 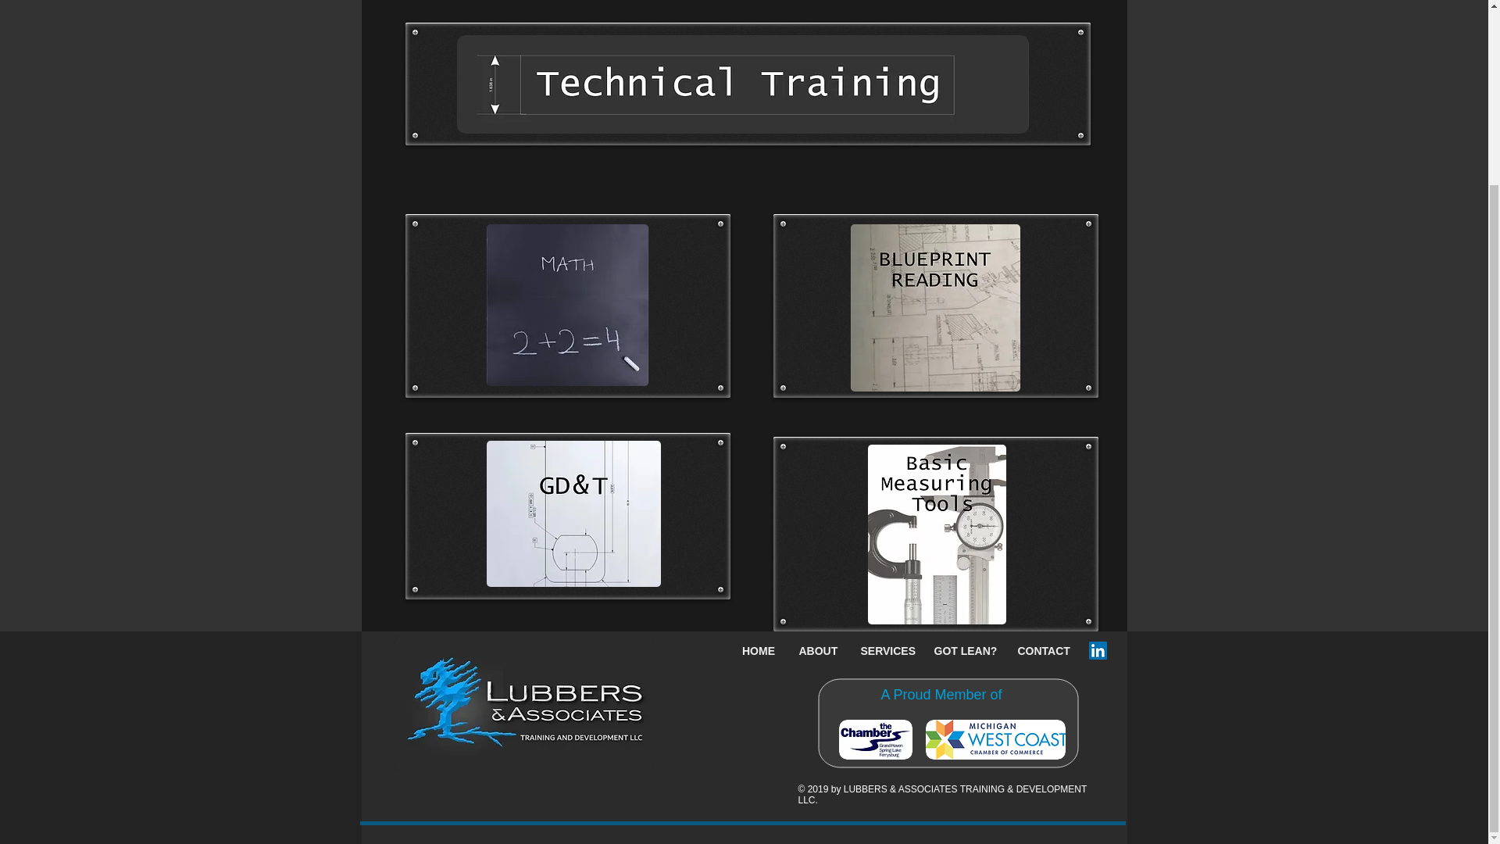 I want to click on GOT LEAN?, so click(x=963, y=650).